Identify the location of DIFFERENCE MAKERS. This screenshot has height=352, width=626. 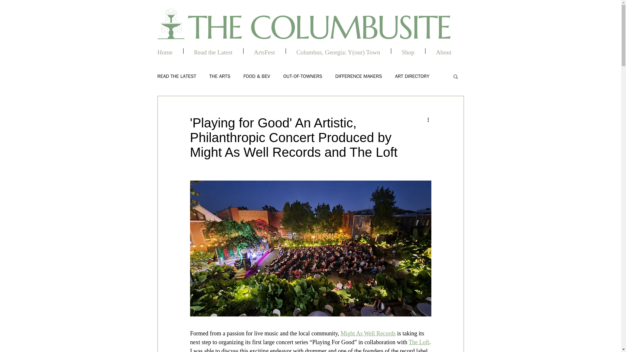
(358, 76).